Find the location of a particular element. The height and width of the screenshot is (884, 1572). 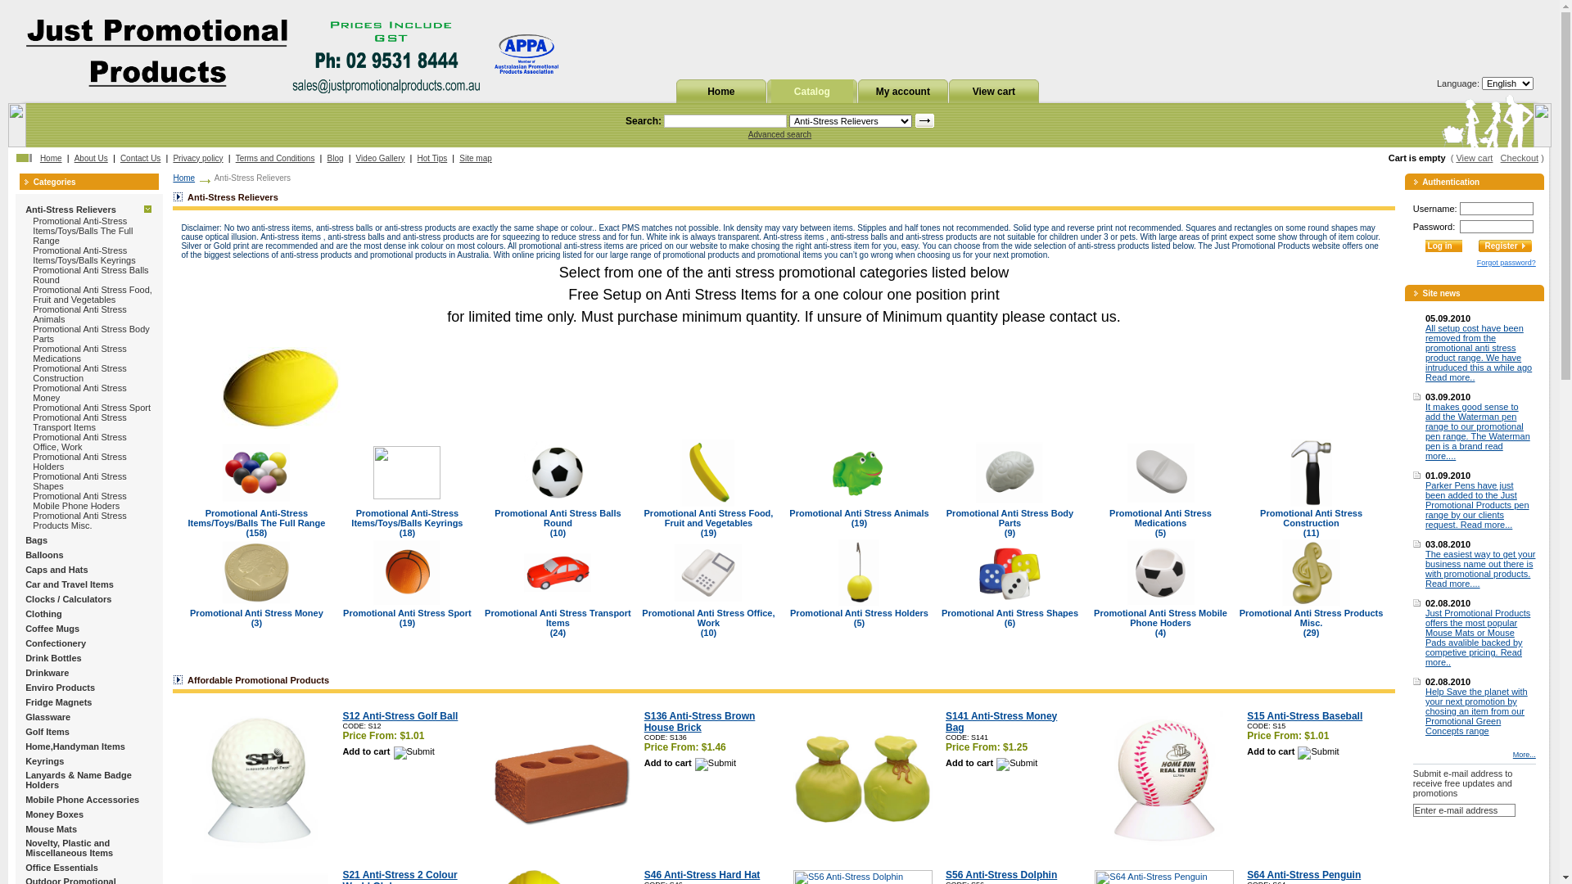

 Home  is located at coordinates (721, 92).